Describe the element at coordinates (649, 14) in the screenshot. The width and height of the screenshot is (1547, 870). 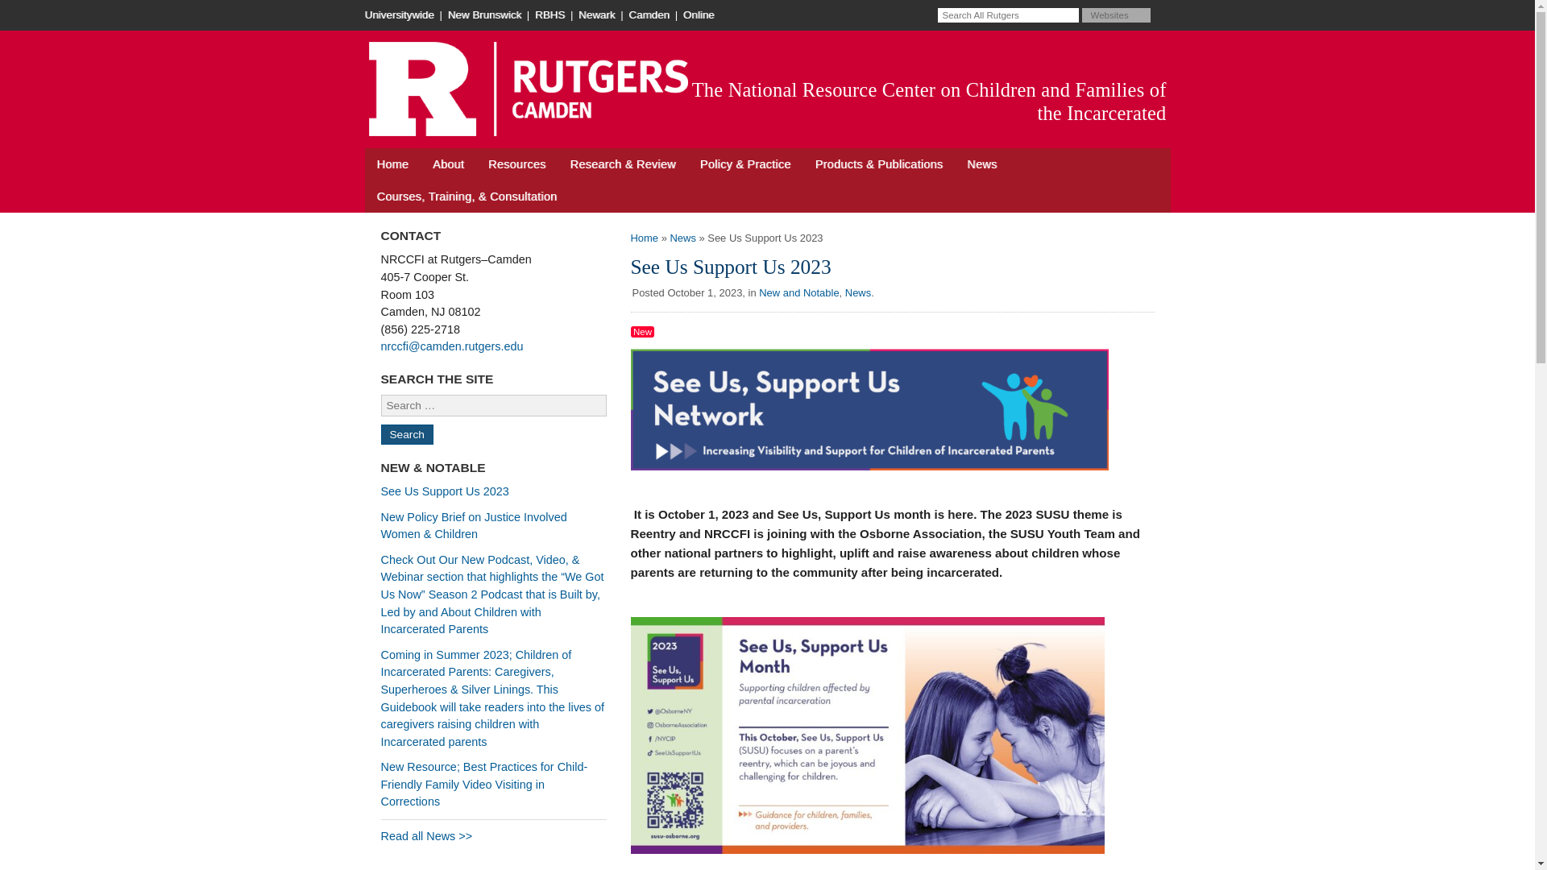
I see `Camden` at that location.